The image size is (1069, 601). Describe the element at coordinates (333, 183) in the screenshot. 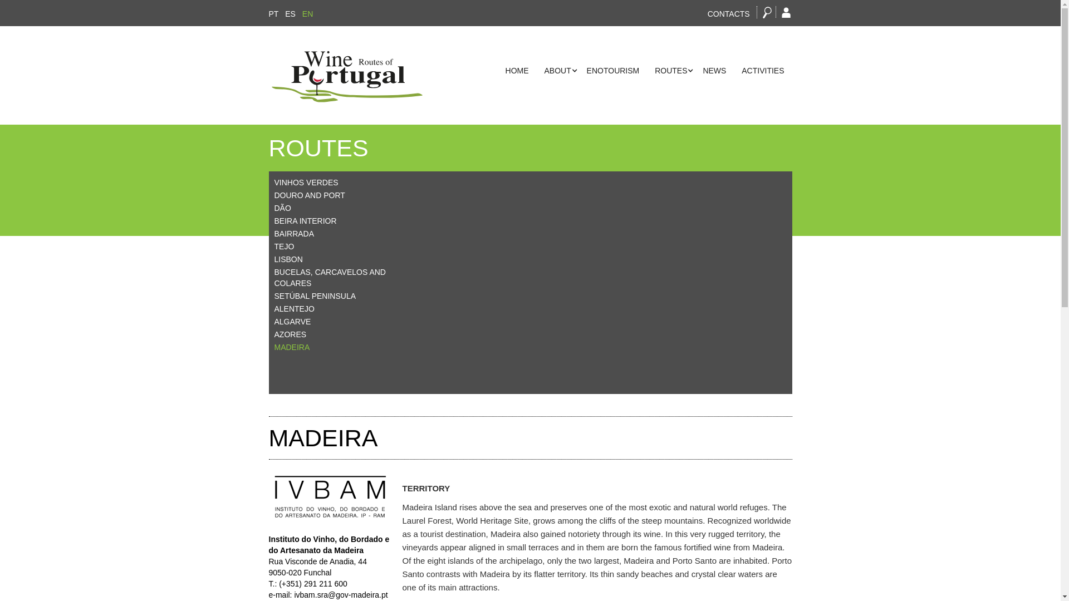

I see `VINHOS VERDES` at that location.